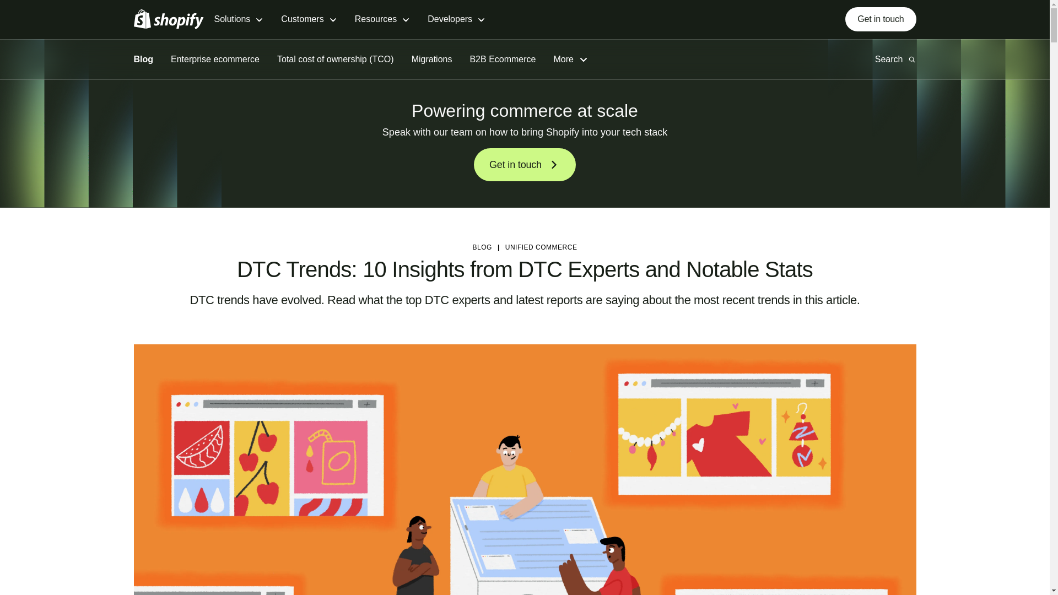 The width and height of the screenshot is (1058, 595). Describe the element at coordinates (456, 20) in the screenshot. I see `Developers` at that location.